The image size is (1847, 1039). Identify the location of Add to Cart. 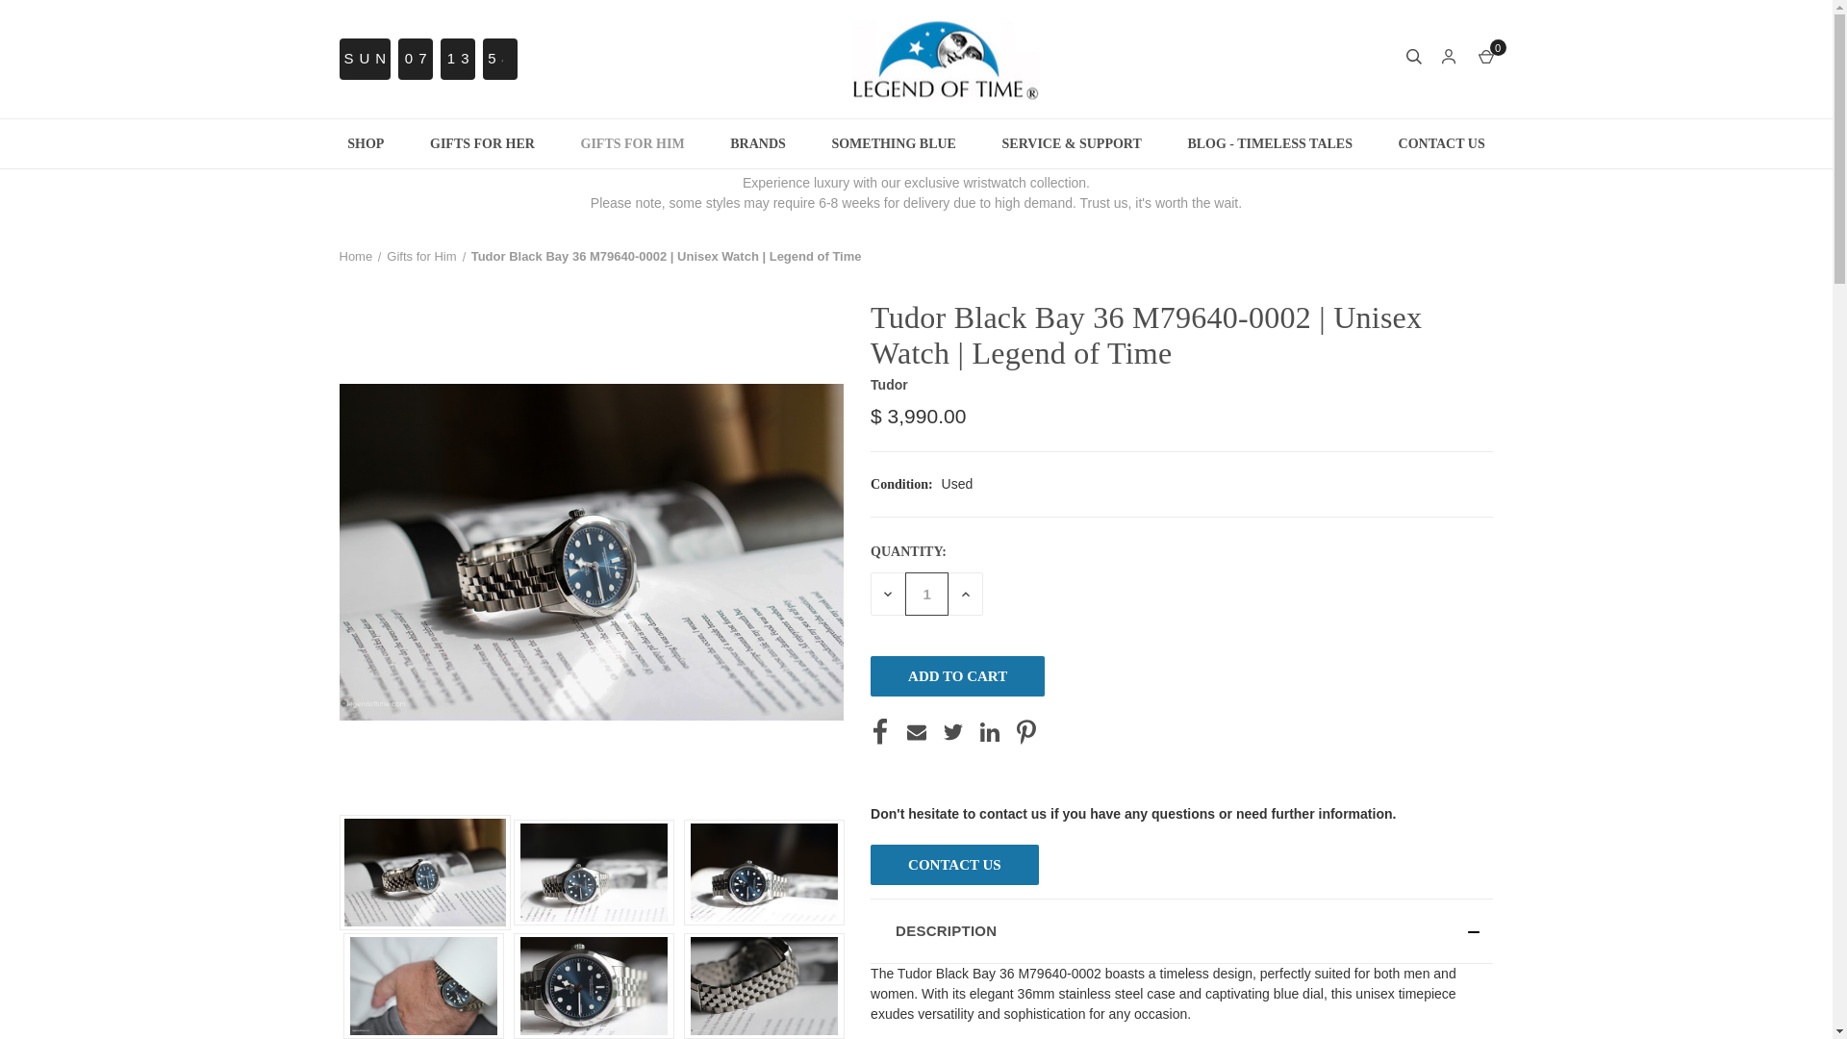
(957, 675).